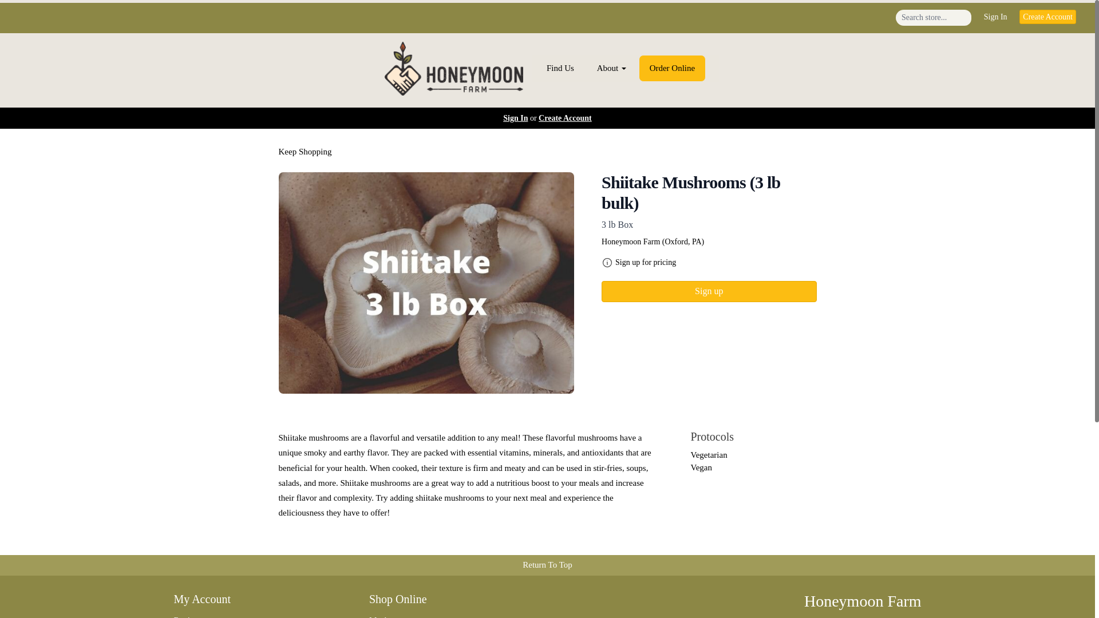  Describe the element at coordinates (701, 467) in the screenshot. I see `Vegan` at that location.